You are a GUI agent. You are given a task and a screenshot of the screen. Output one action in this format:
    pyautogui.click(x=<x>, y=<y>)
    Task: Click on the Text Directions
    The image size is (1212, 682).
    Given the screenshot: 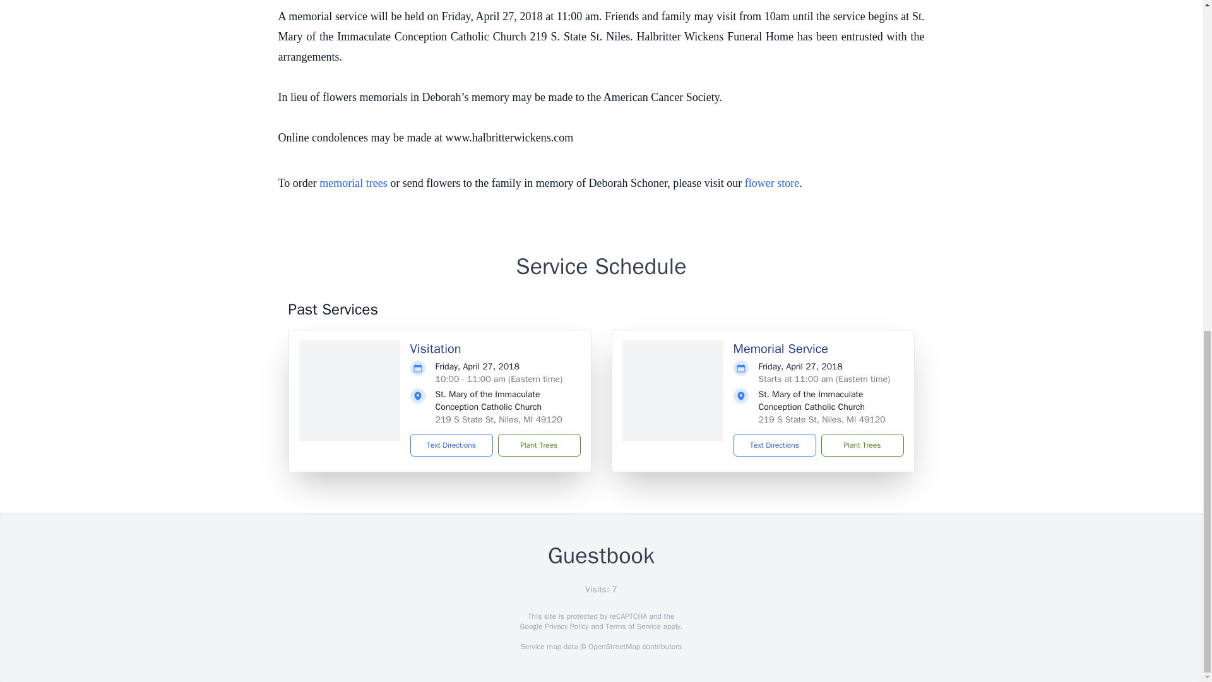 What is the action you would take?
    pyautogui.click(x=774, y=445)
    